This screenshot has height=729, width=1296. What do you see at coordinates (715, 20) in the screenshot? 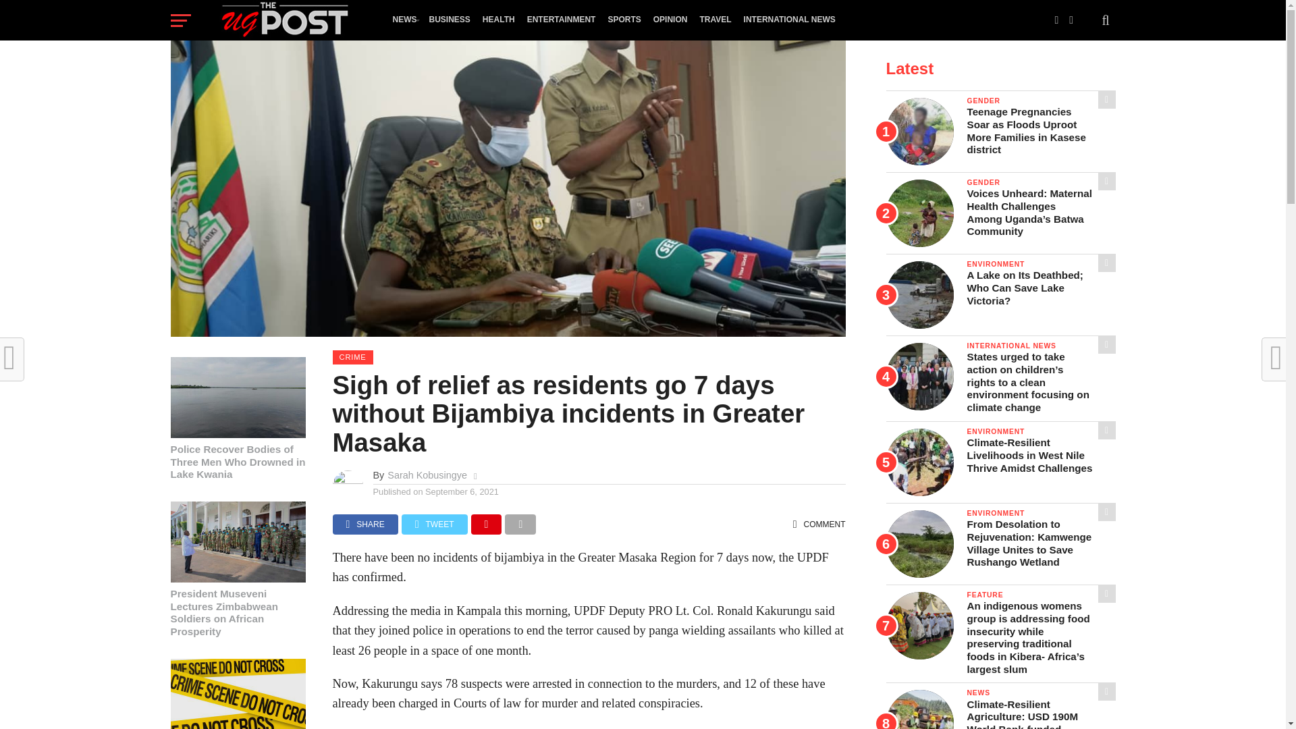
I see `TRAVEL` at bounding box center [715, 20].